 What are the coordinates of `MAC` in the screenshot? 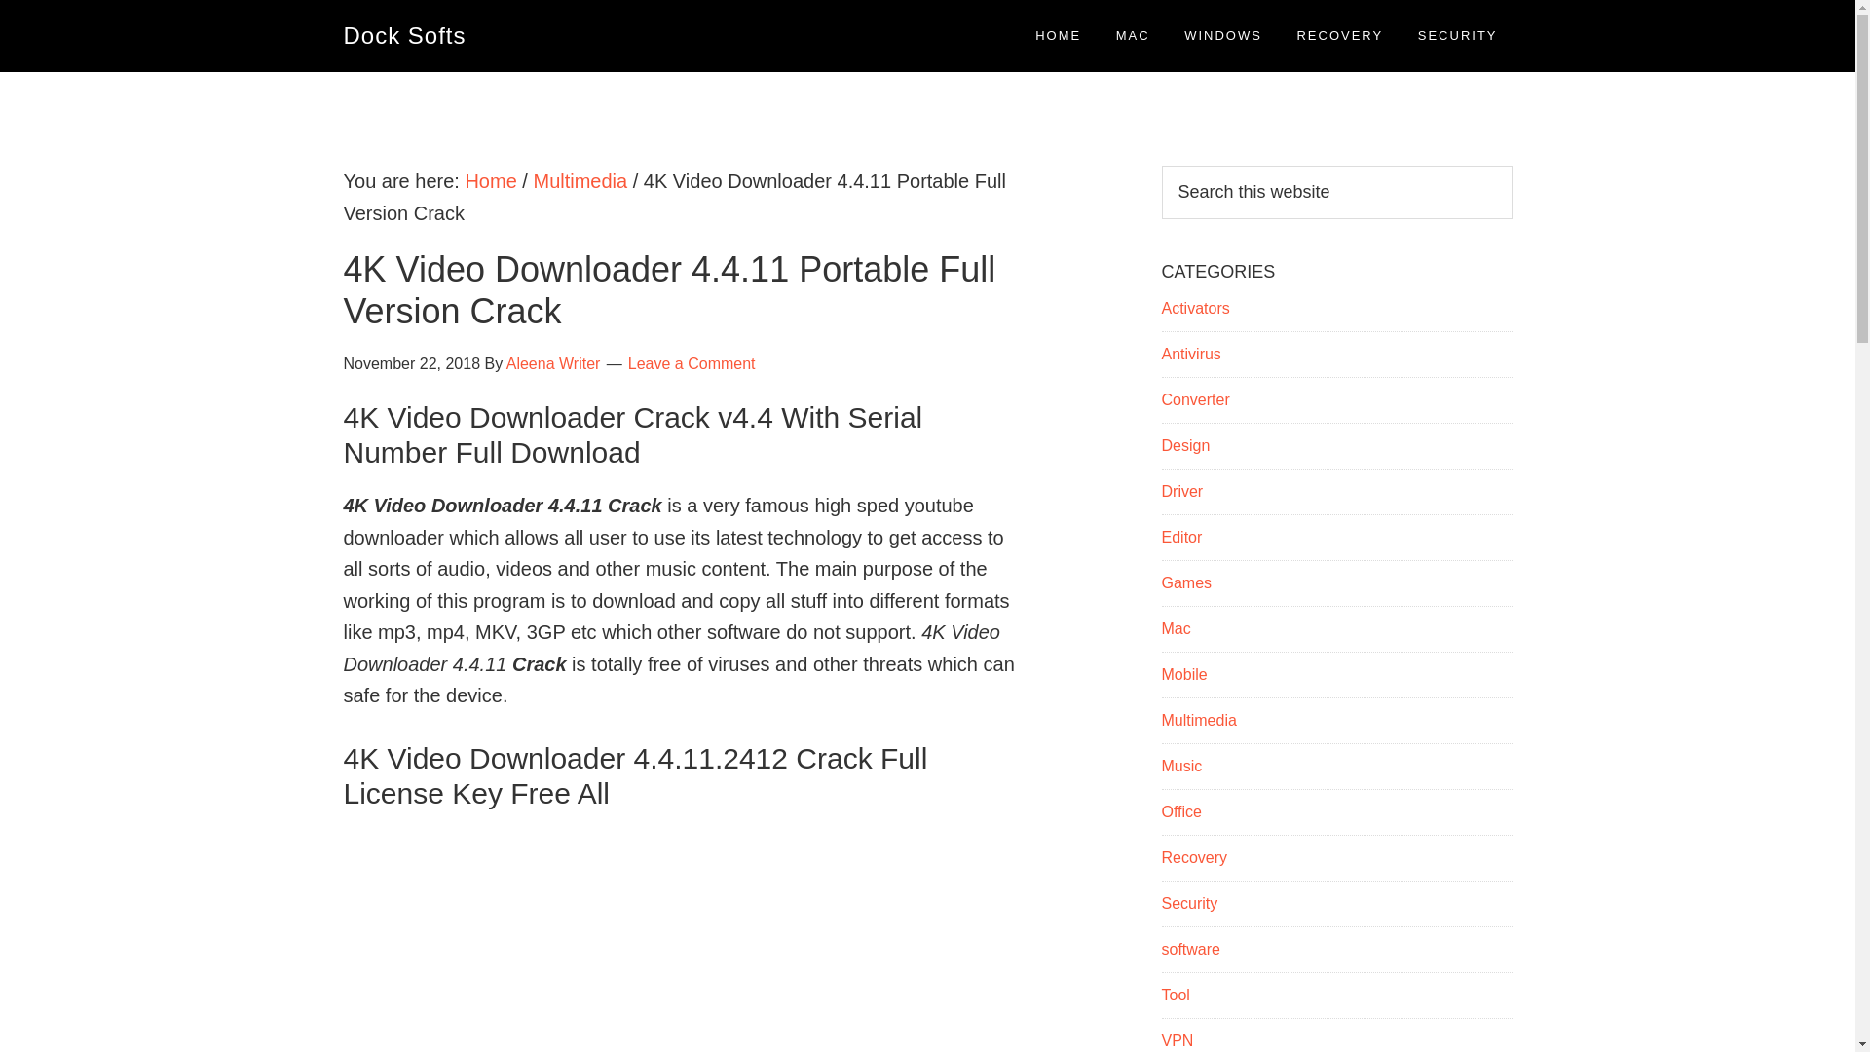 It's located at (1133, 35).